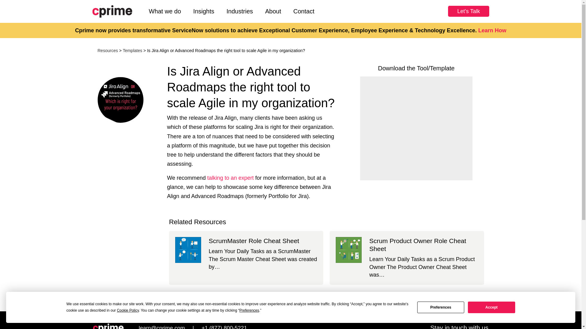 This screenshot has width=586, height=329. What do you see at coordinates (108, 326) in the screenshot?
I see `Cprime` at bounding box center [108, 326].